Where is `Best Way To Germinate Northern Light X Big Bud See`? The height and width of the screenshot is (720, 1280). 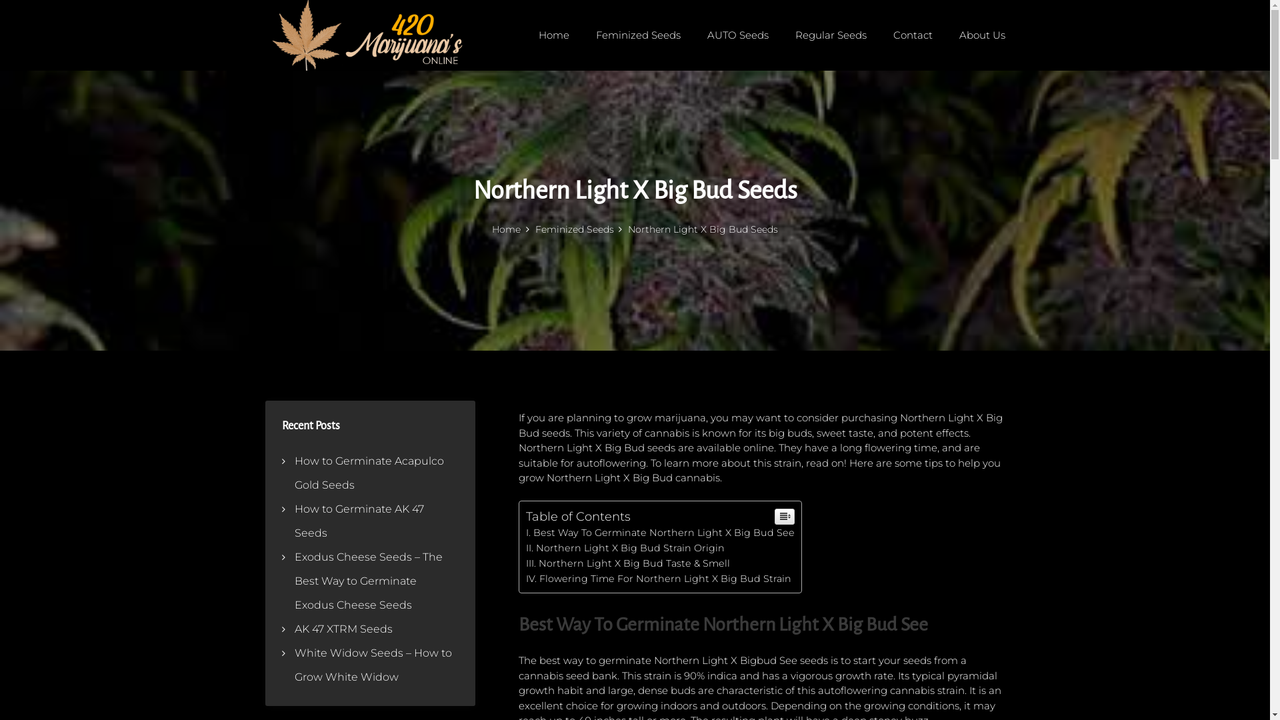
Best Way To Germinate Northern Light X Big Bud See is located at coordinates (660, 533).